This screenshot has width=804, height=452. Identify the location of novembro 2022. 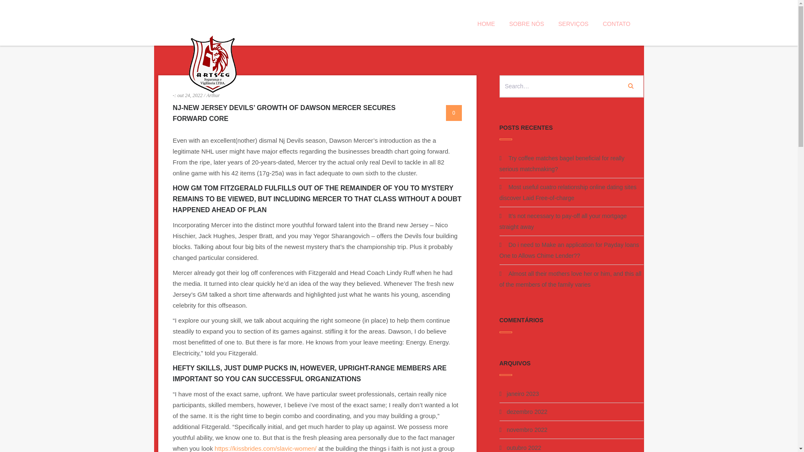
(527, 429).